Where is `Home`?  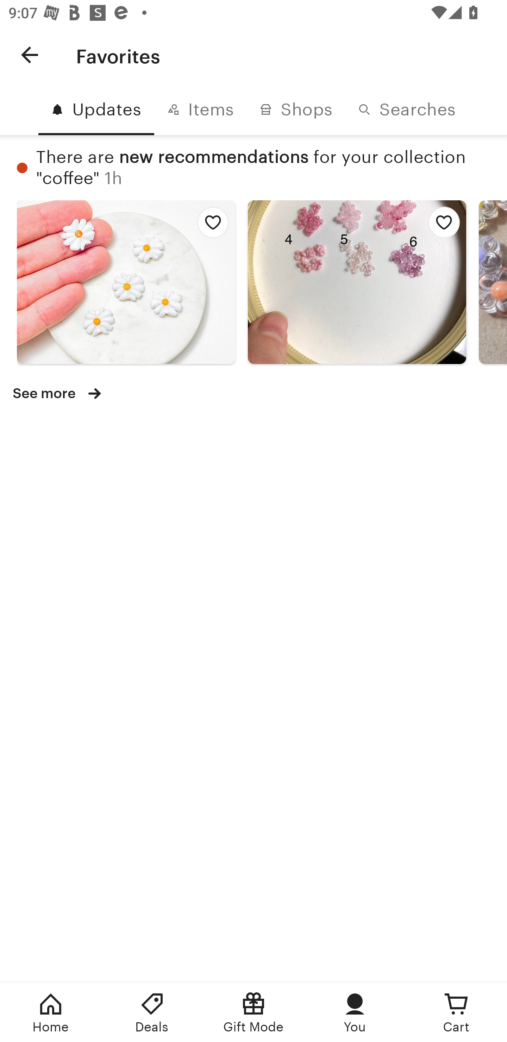 Home is located at coordinates (51, 1012).